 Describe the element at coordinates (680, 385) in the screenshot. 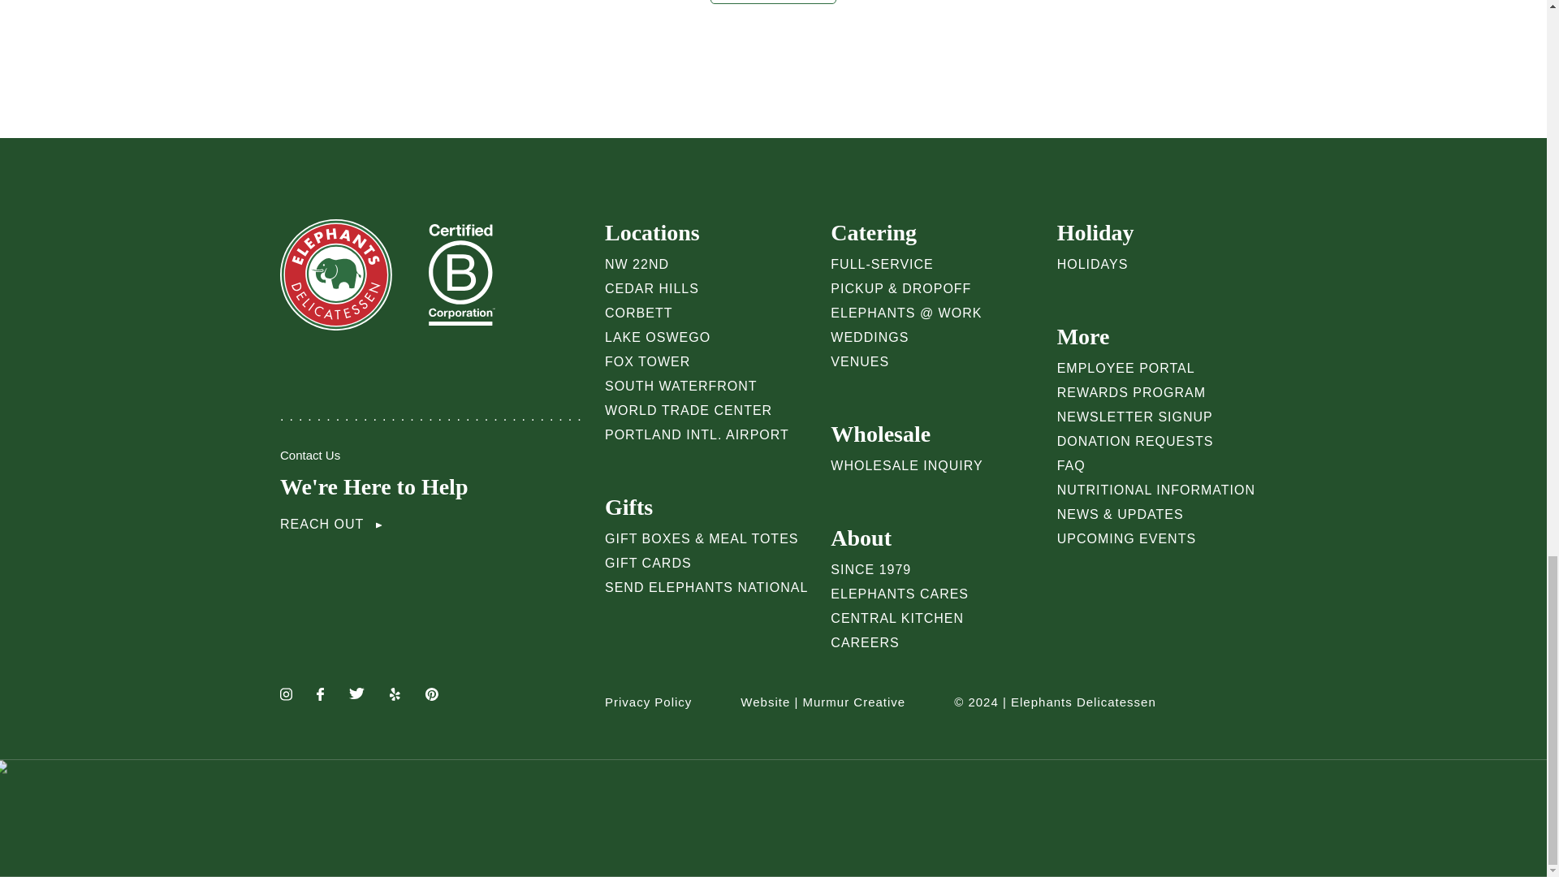

I see `SOUTH WATERFRONT` at that location.